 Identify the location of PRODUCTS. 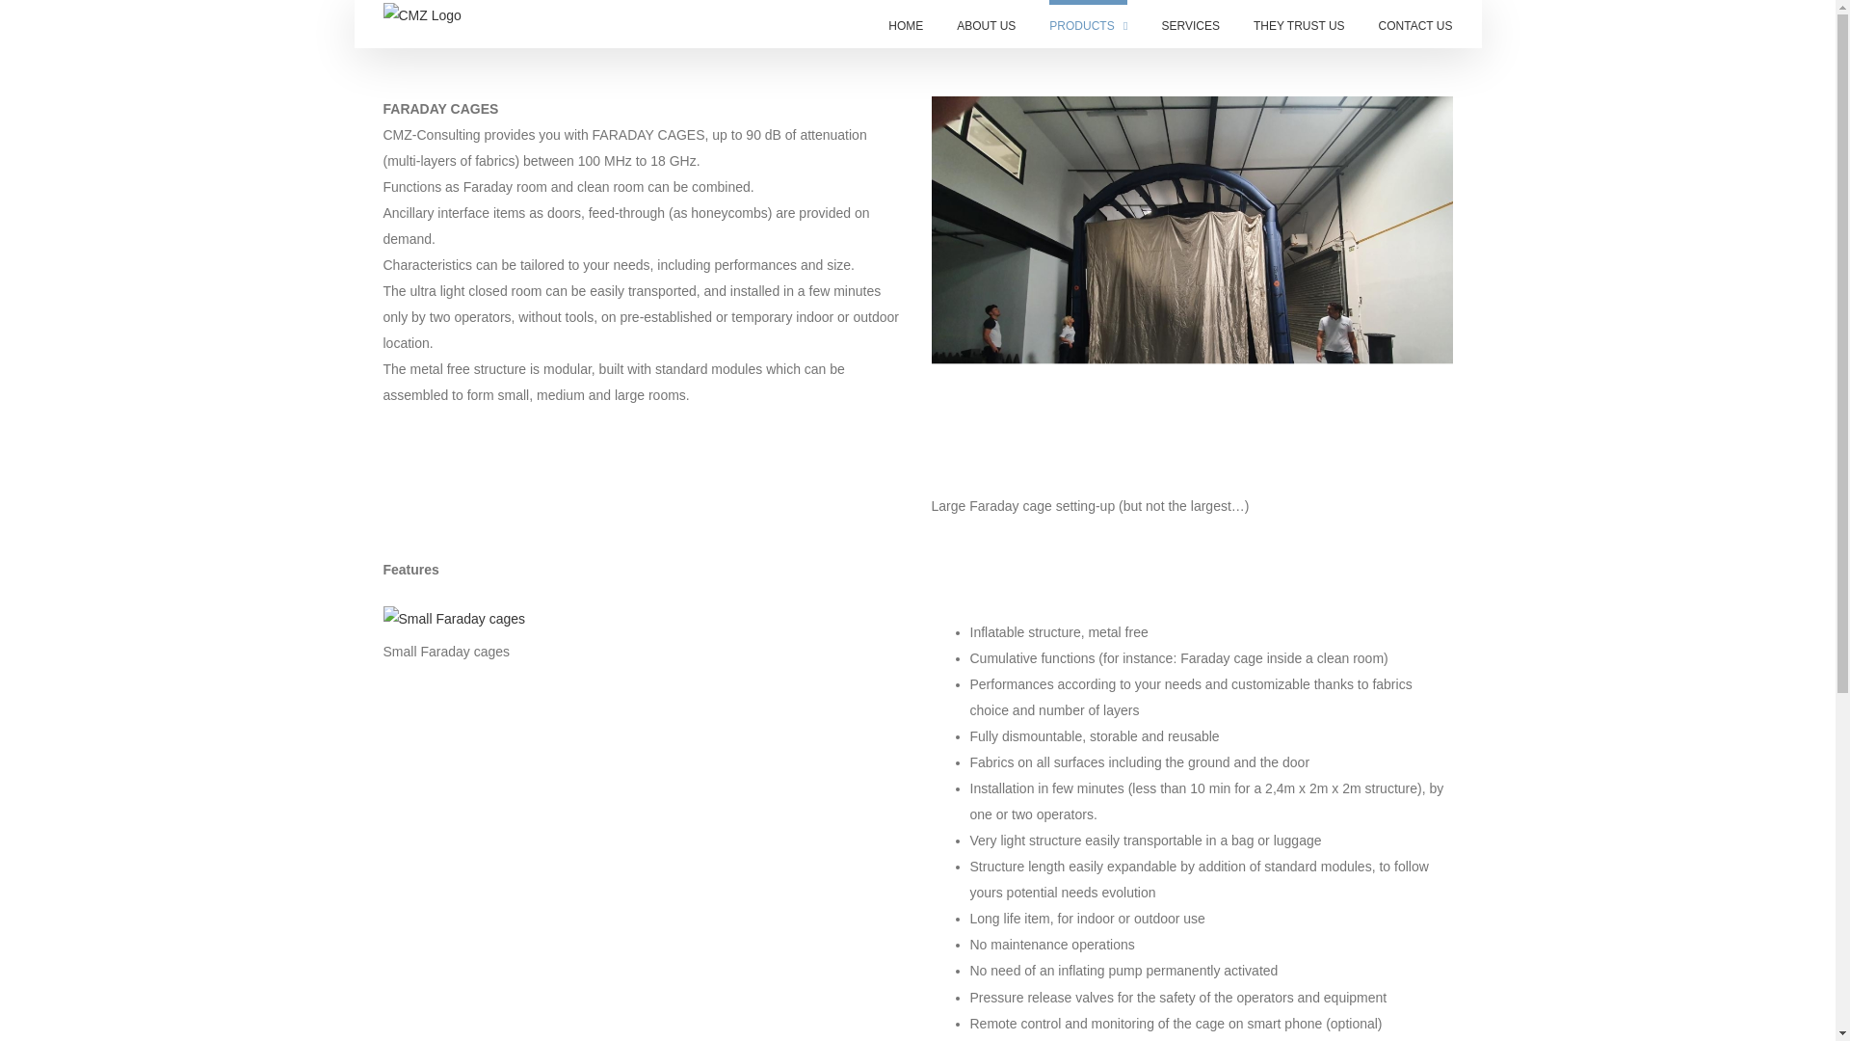
(1087, 23).